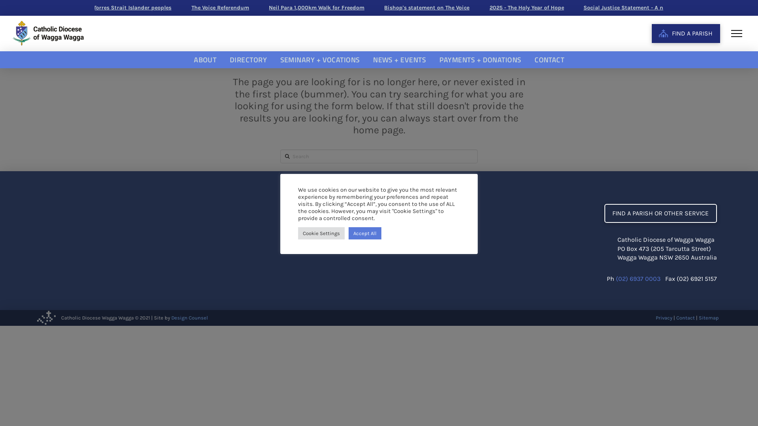 This screenshot has width=758, height=426. I want to click on PAYMENTS + DONATIONS, so click(480, 60).